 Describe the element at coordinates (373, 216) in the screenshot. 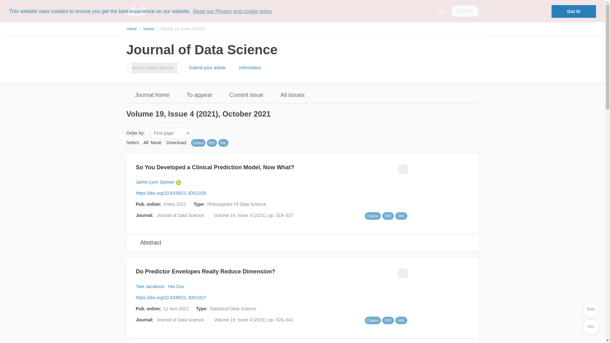

I see `Get article citation` at that location.